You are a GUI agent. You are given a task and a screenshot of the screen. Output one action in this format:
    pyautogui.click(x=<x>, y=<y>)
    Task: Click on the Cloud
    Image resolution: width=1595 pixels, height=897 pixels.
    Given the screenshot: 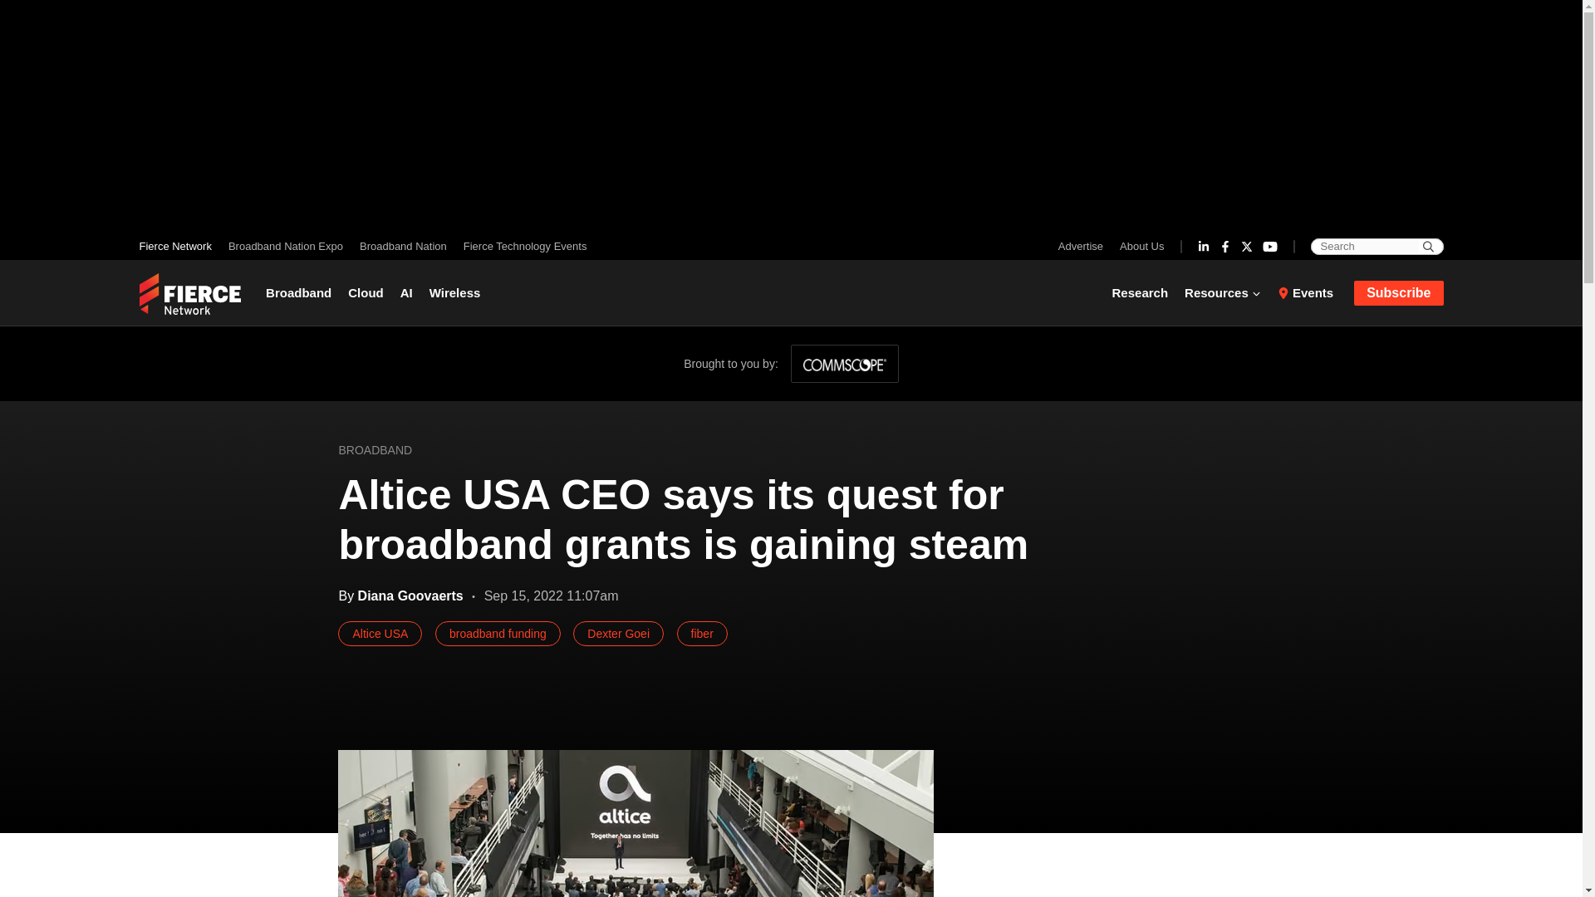 What is the action you would take?
    pyautogui.click(x=366, y=292)
    